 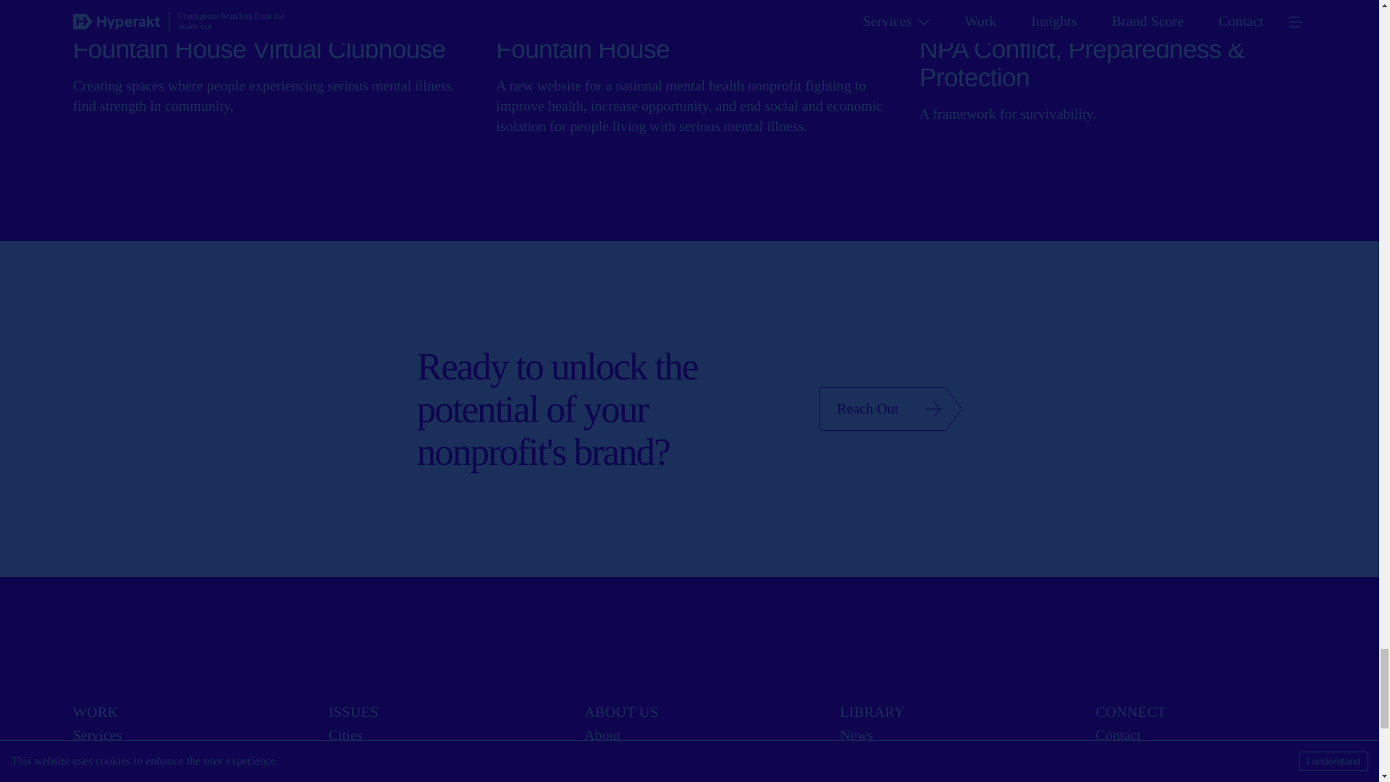 What do you see at coordinates (890, 409) in the screenshot?
I see `Reach Out` at bounding box center [890, 409].